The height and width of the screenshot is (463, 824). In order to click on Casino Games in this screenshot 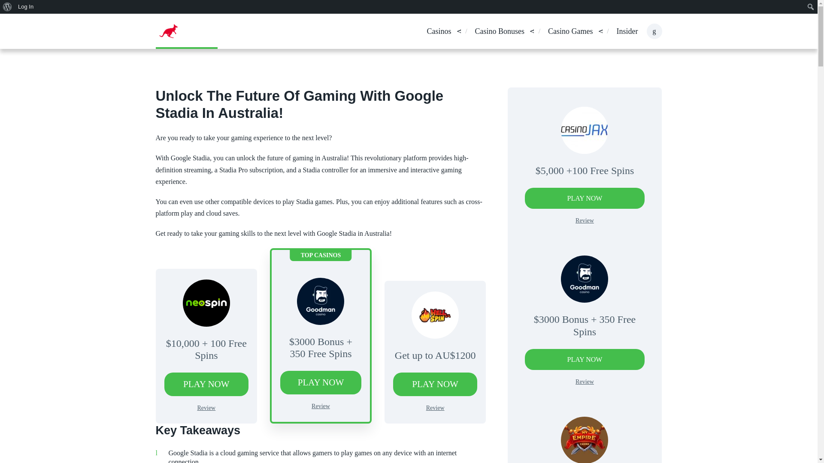, I will do `click(570, 32)`.